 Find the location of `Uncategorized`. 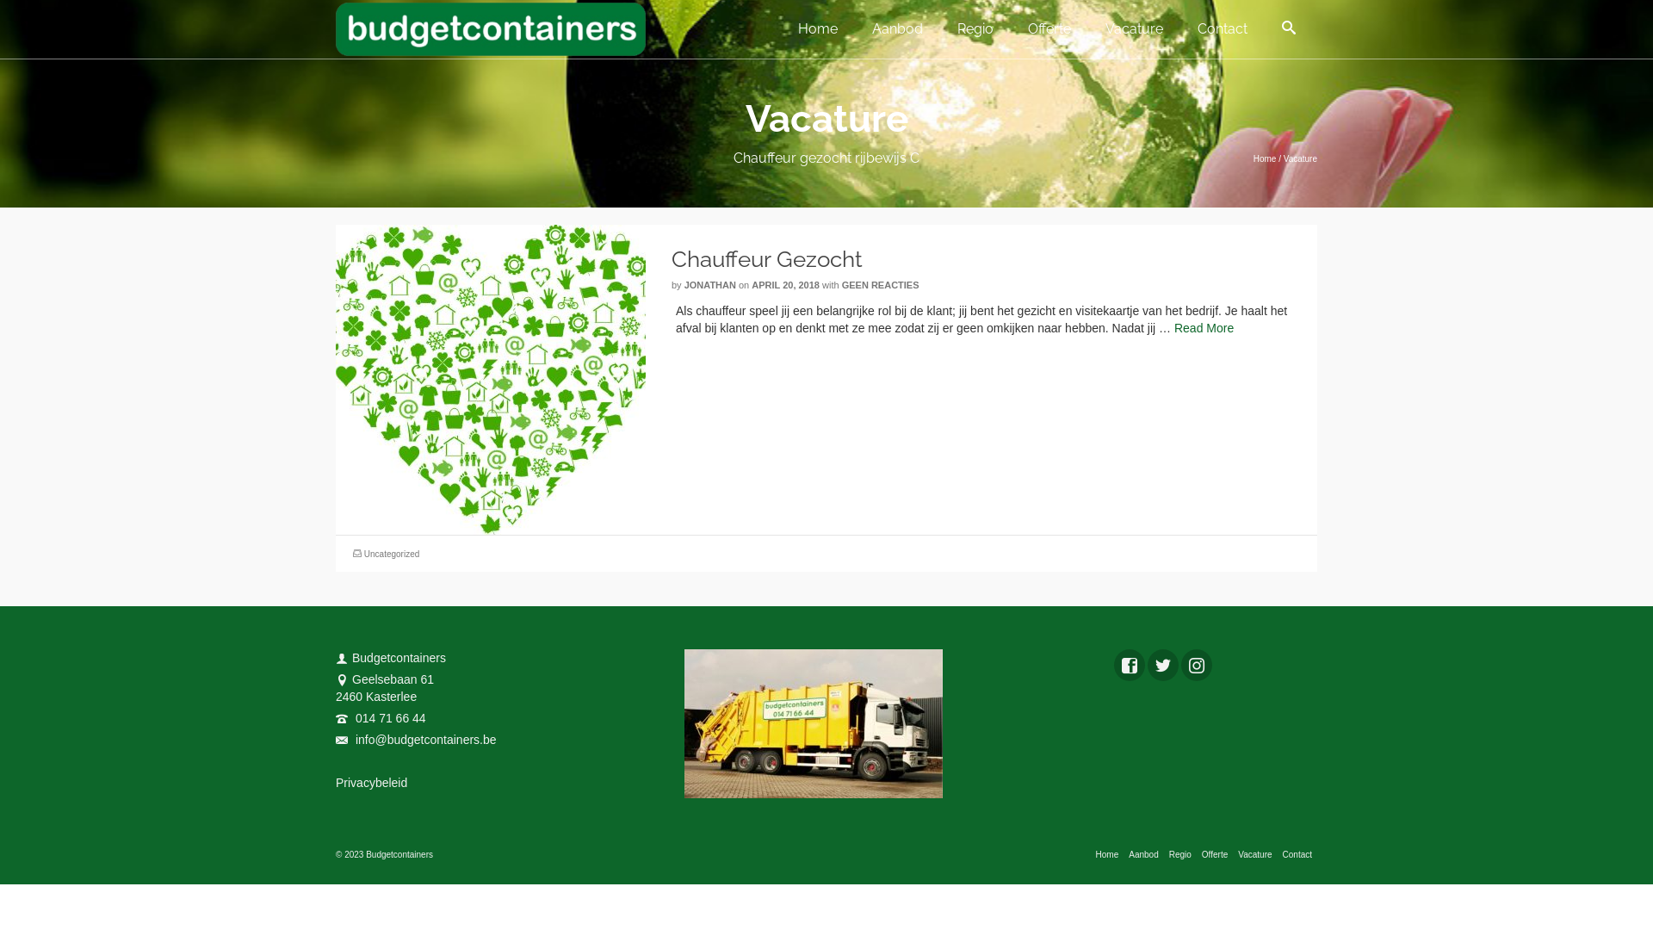

Uncategorized is located at coordinates (392, 555).